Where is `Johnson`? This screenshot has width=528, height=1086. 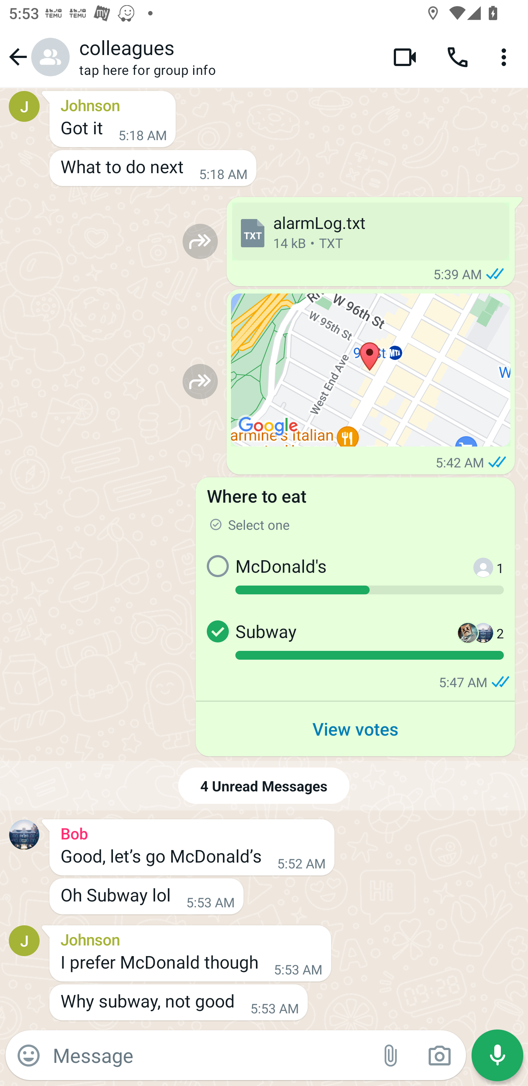 Johnson is located at coordinates (190, 938).